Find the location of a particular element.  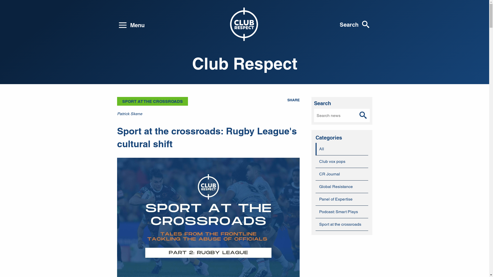

Panel of Expertise is located at coordinates (342, 199).